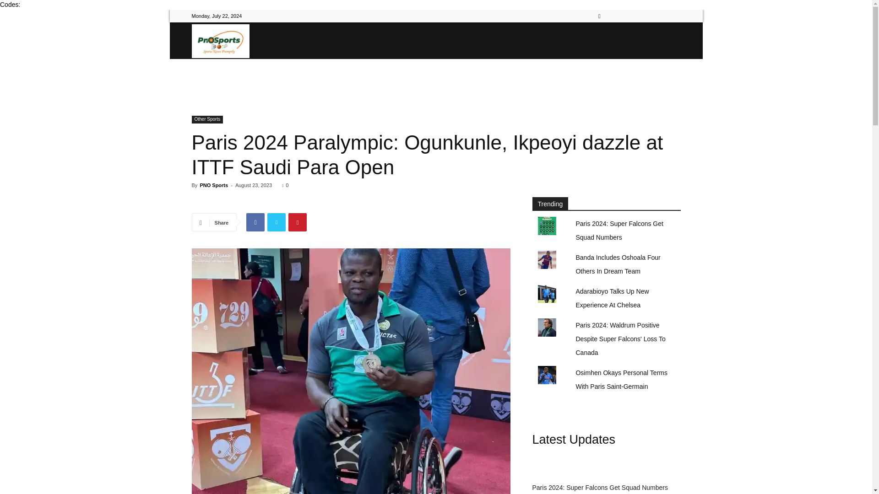 The image size is (879, 494). I want to click on Facebook, so click(613, 16).